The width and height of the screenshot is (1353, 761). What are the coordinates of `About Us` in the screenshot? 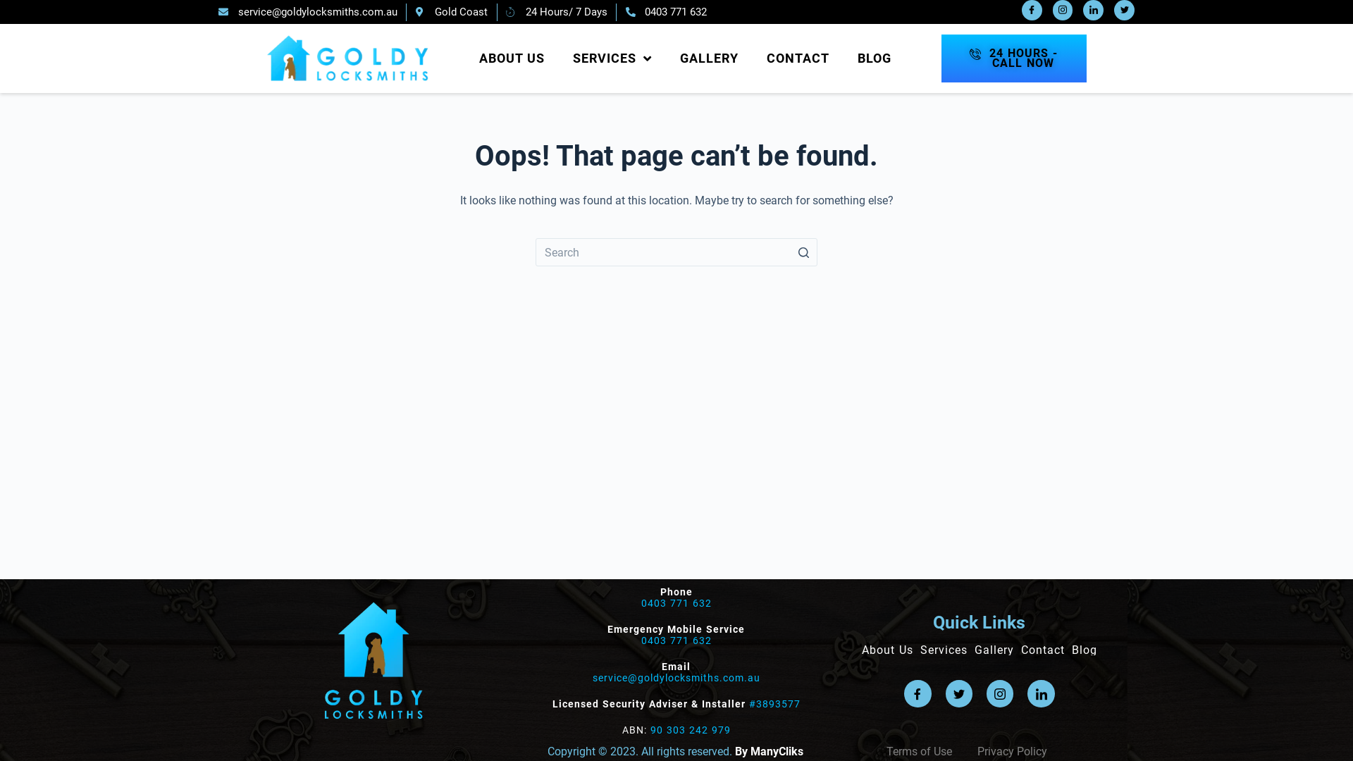 It's located at (888, 650).